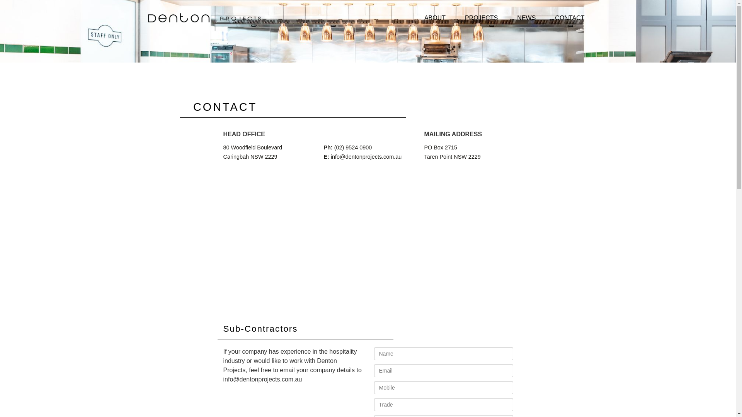  I want to click on ABOUT, so click(435, 18).